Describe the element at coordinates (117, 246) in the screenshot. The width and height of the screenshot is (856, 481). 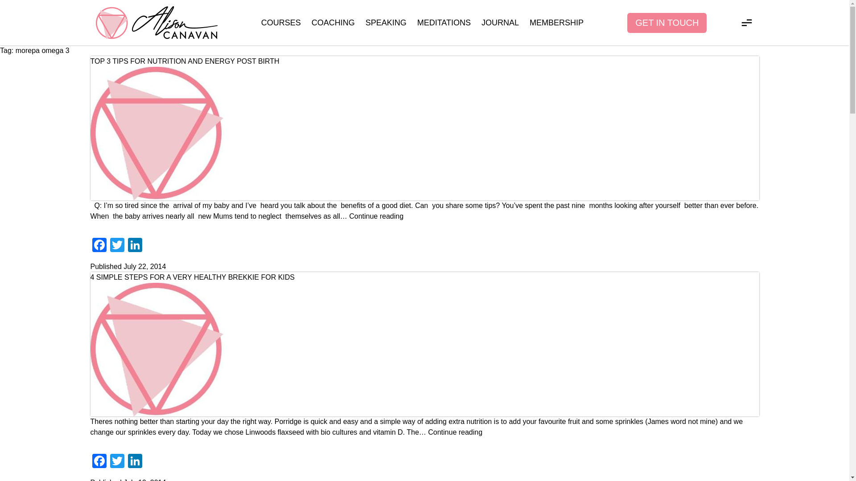
I see `Twitter` at that location.